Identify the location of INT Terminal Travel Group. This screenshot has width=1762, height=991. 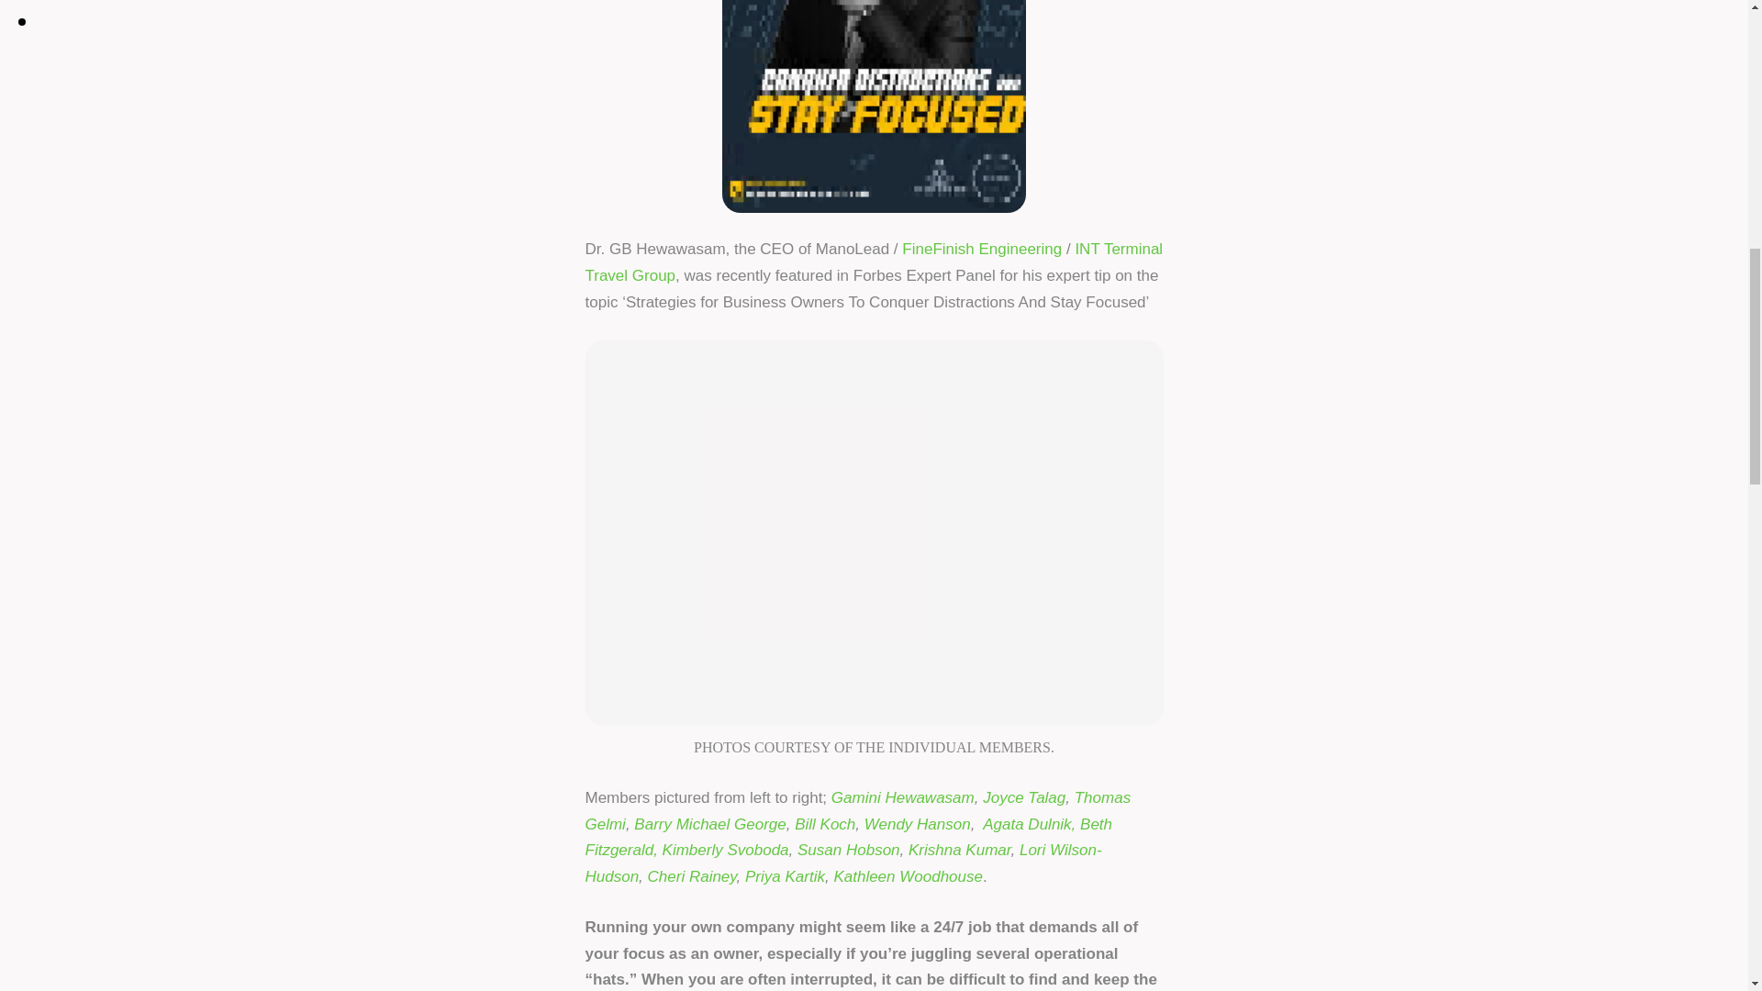
(874, 262).